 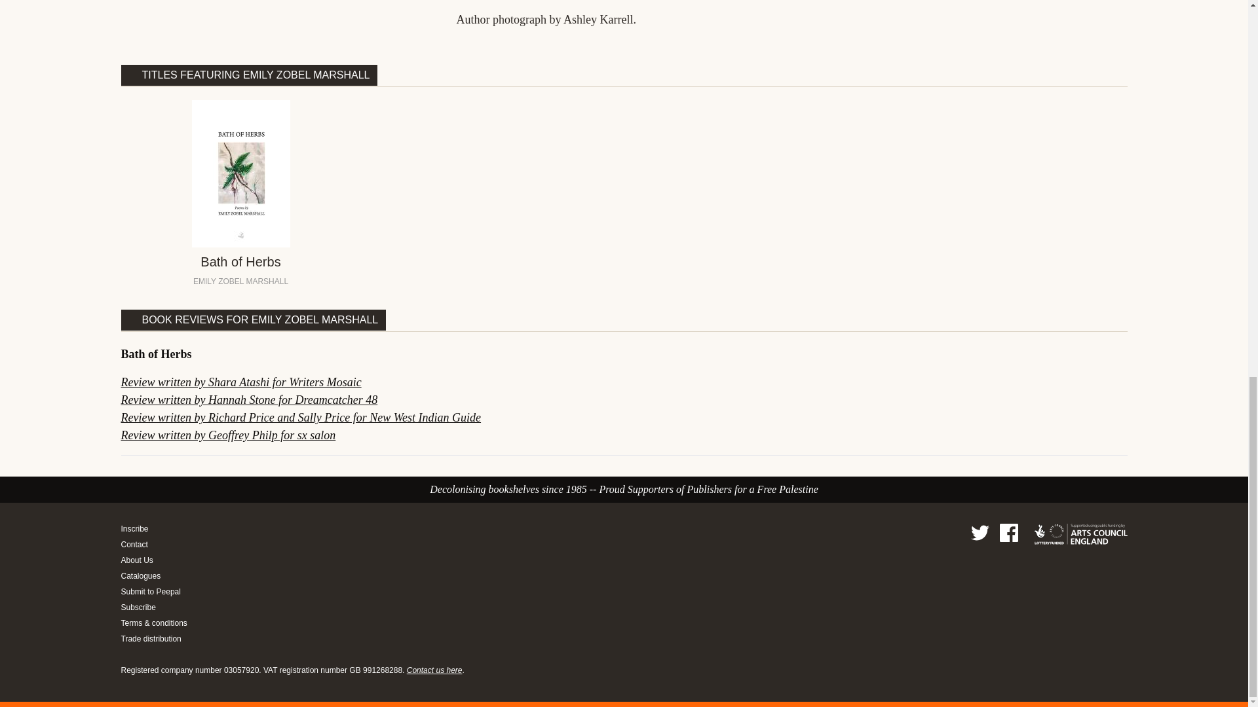 What do you see at coordinates (153, 560) in the screenshot?
I see `About Us` at bounding box center [153, 560].